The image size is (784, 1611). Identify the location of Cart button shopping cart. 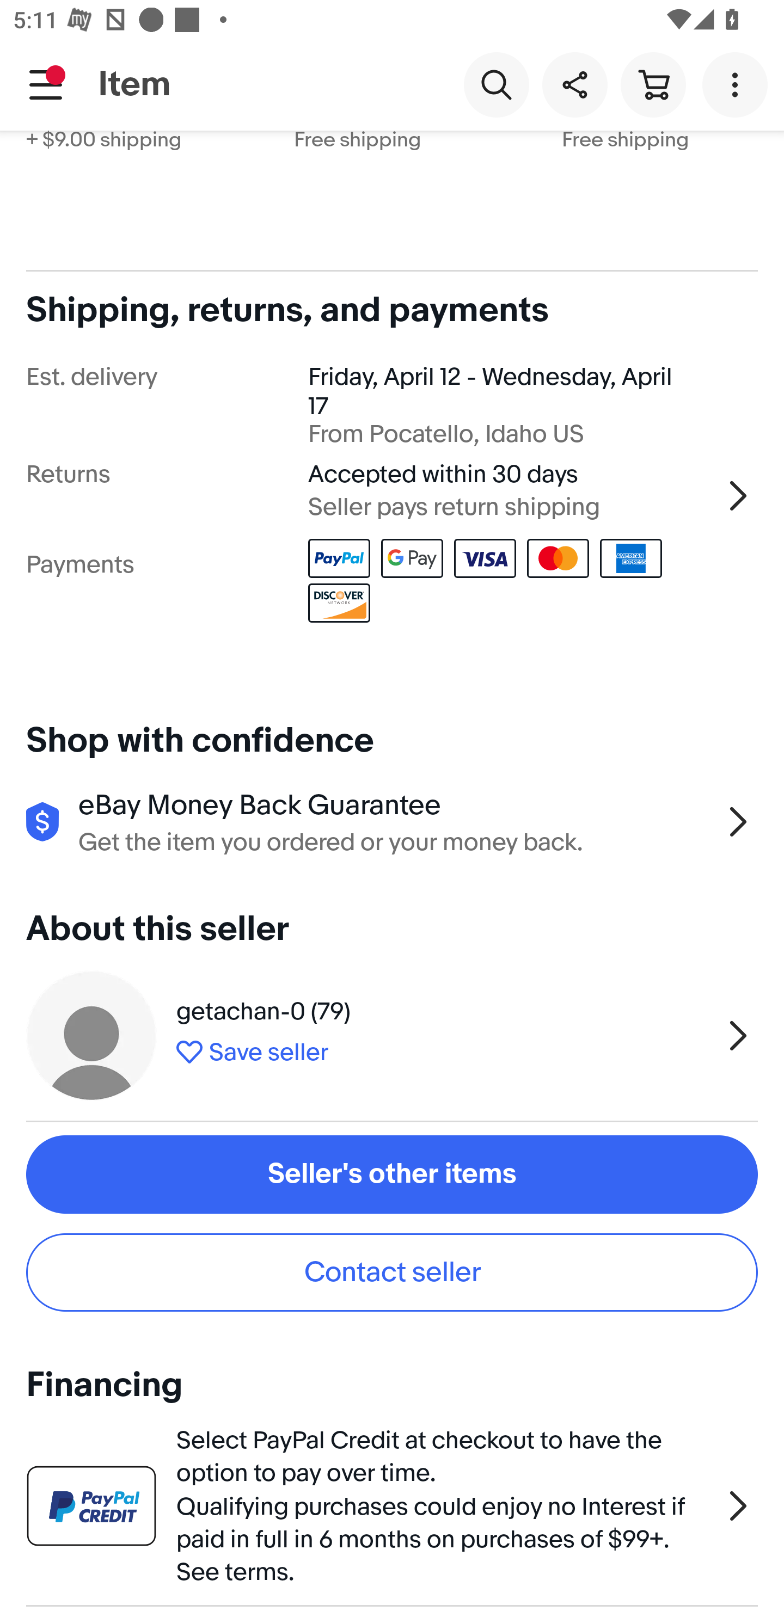
(653, 84).